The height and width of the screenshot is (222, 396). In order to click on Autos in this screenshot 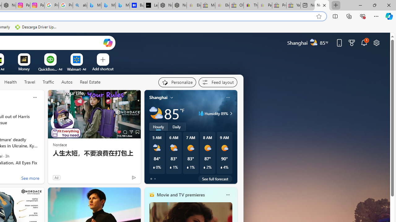, I will do `click(67, 82)`.